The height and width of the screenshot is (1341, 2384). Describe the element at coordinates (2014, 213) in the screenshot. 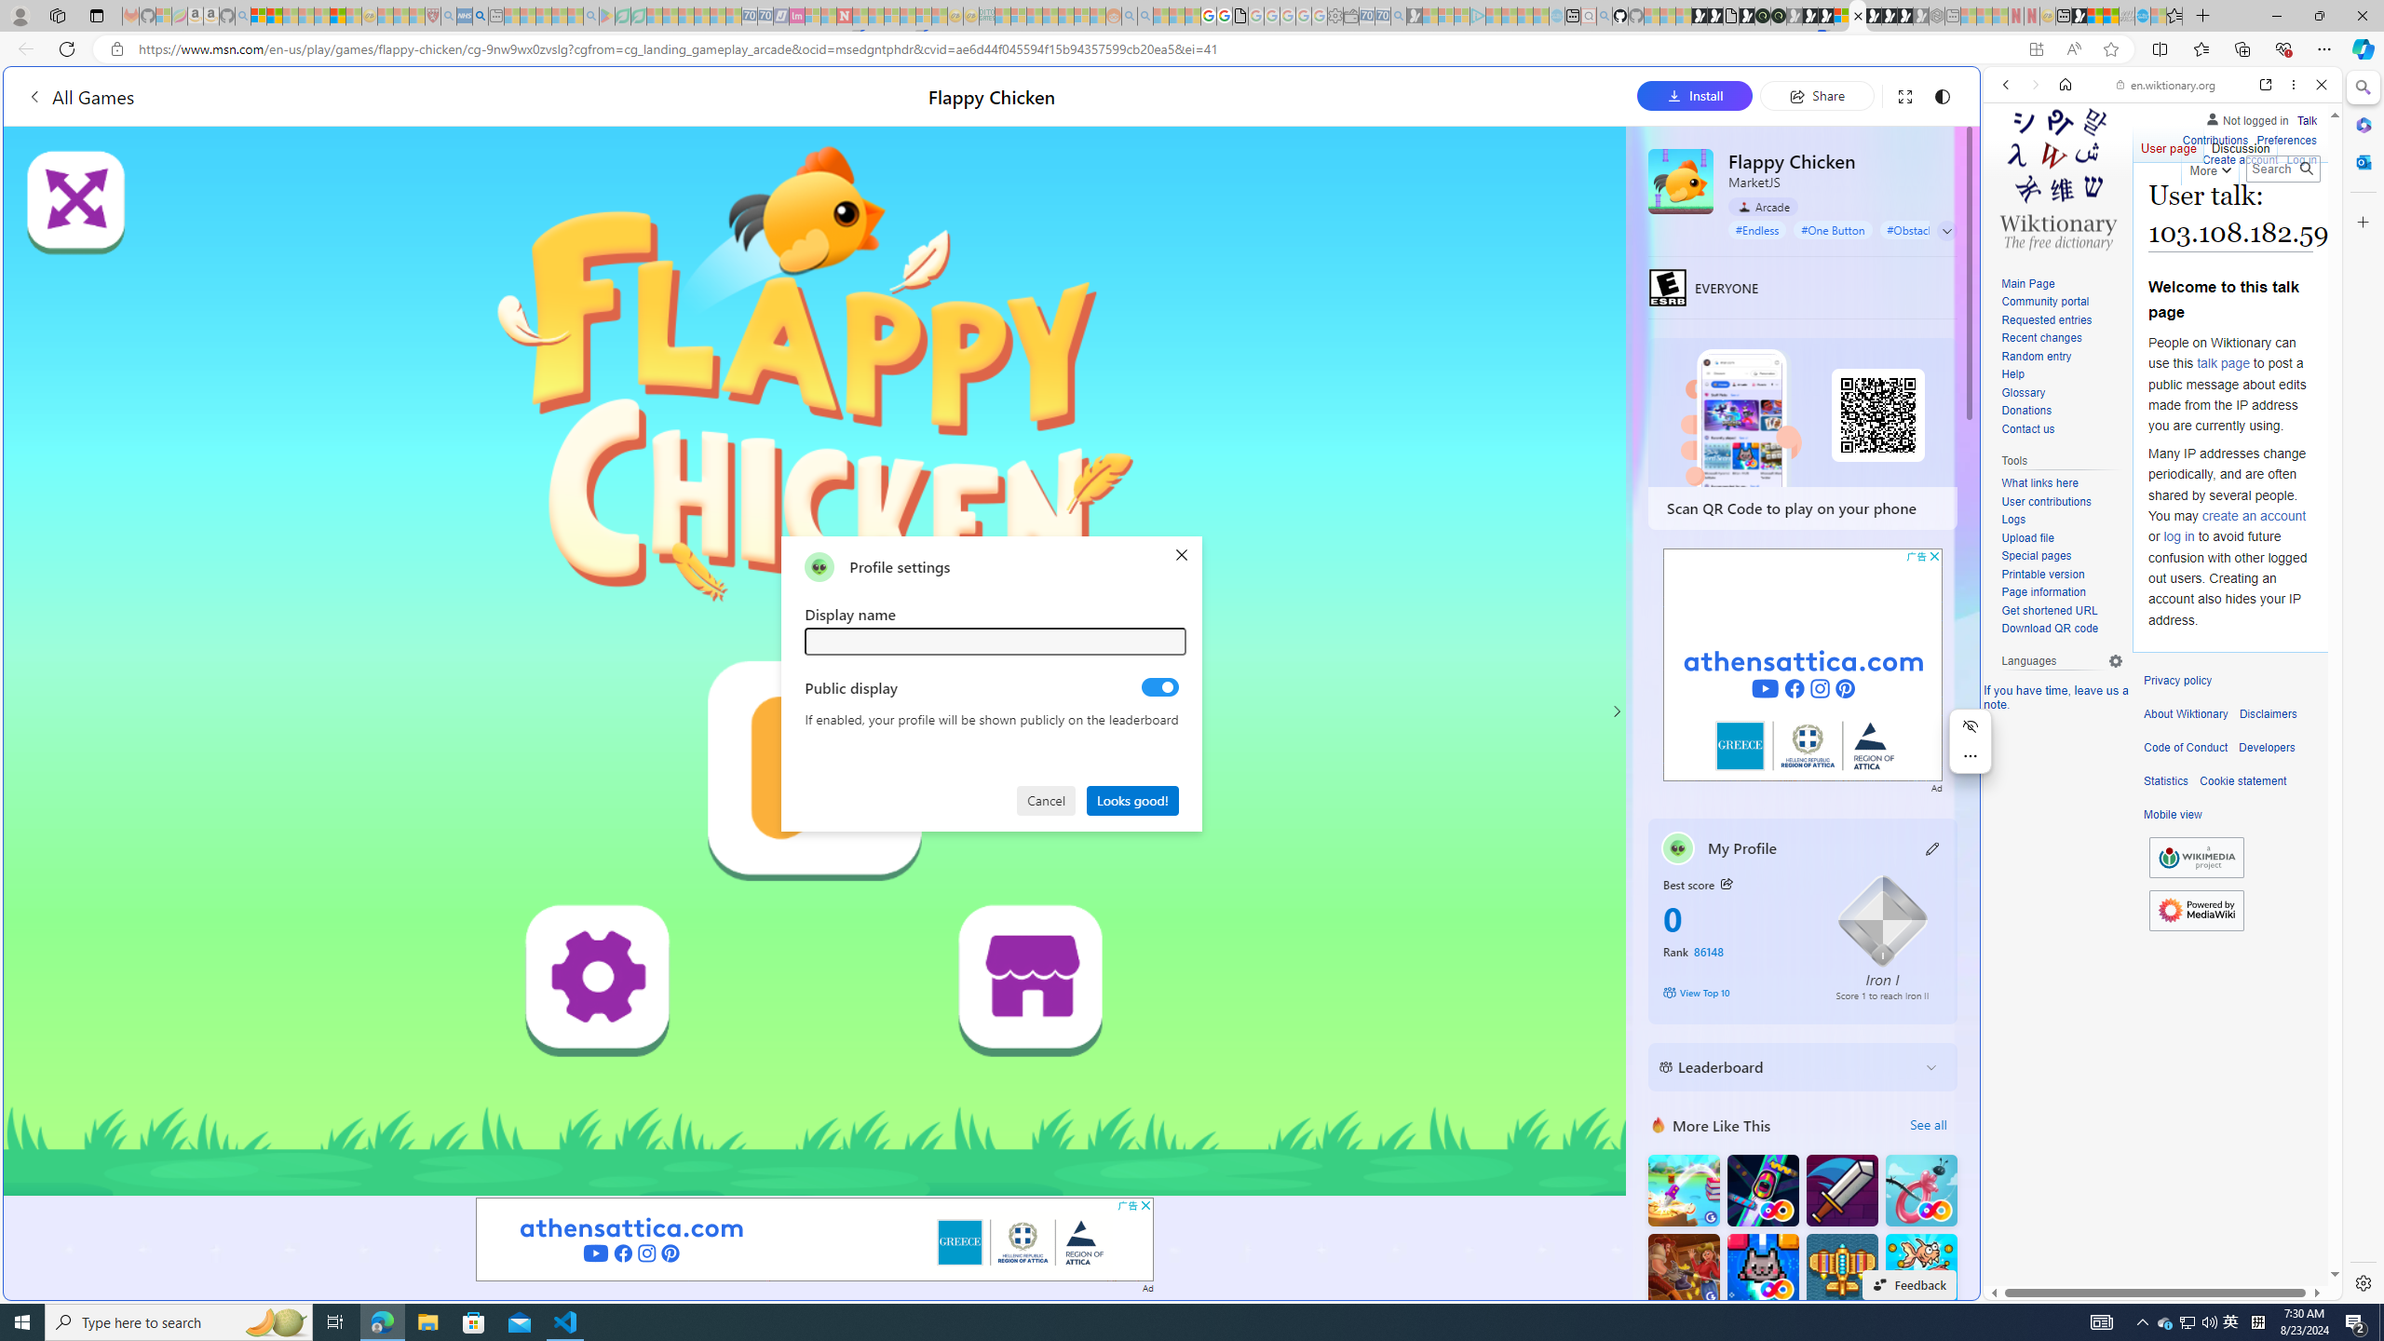

I see `WEB  ` at that location.